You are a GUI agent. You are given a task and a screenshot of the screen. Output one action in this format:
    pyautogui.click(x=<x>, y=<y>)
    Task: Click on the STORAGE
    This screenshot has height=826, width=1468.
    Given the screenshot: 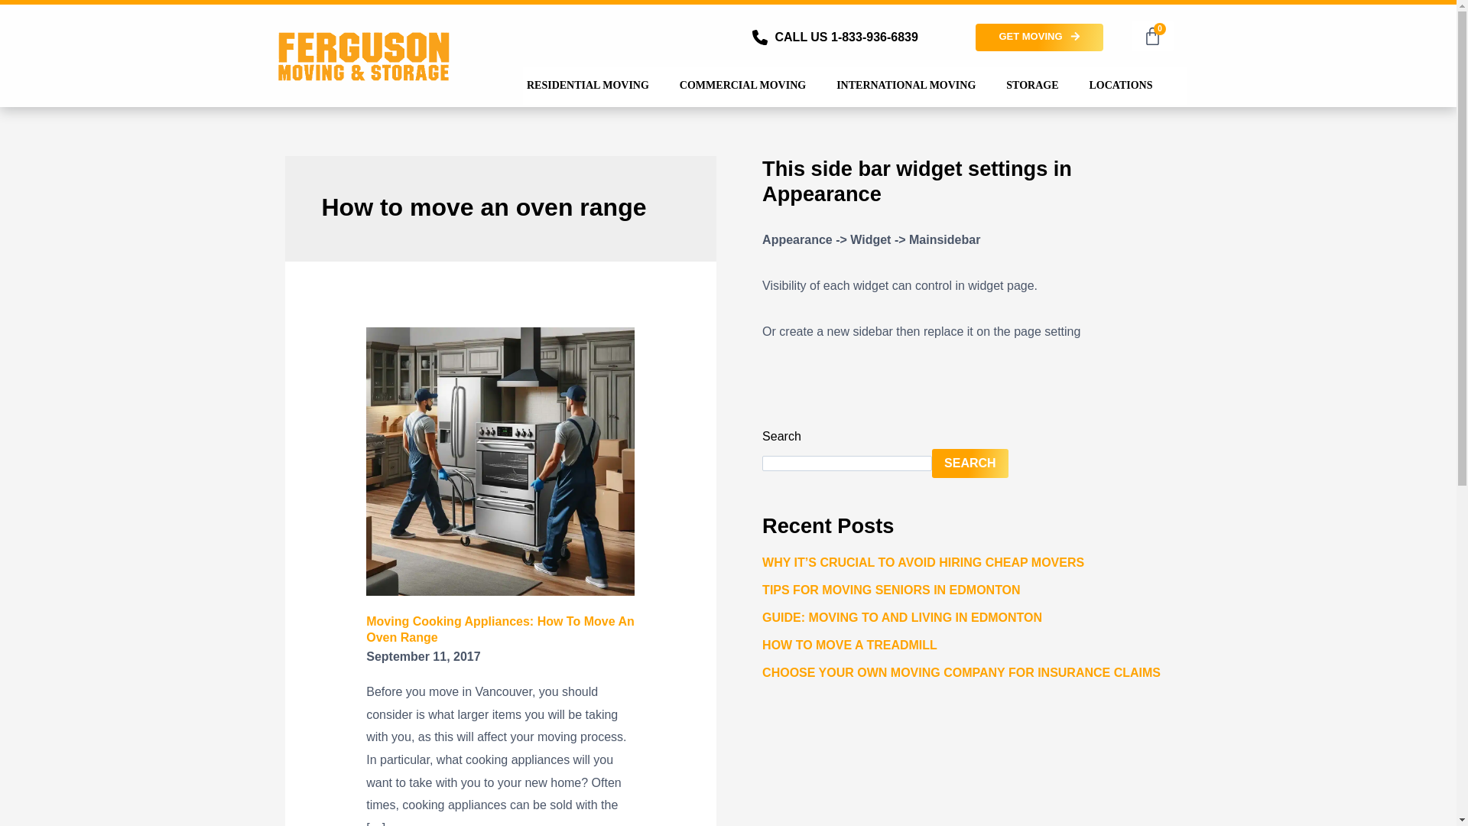 What is the action you would take?
    pyautogui.click(x=1121, y=86)
    